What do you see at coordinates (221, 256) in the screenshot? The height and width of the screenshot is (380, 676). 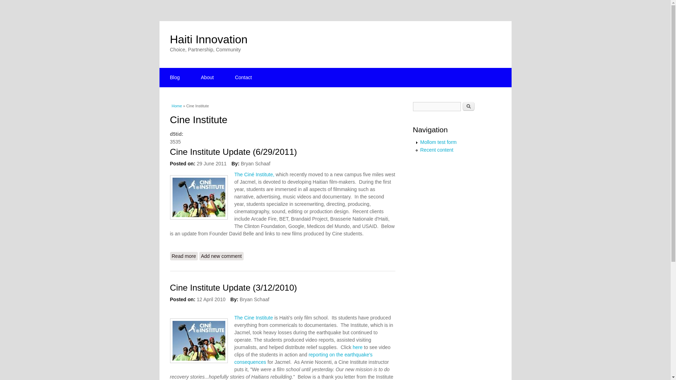 I see `Add new comment` at bounding box center [221, 256].